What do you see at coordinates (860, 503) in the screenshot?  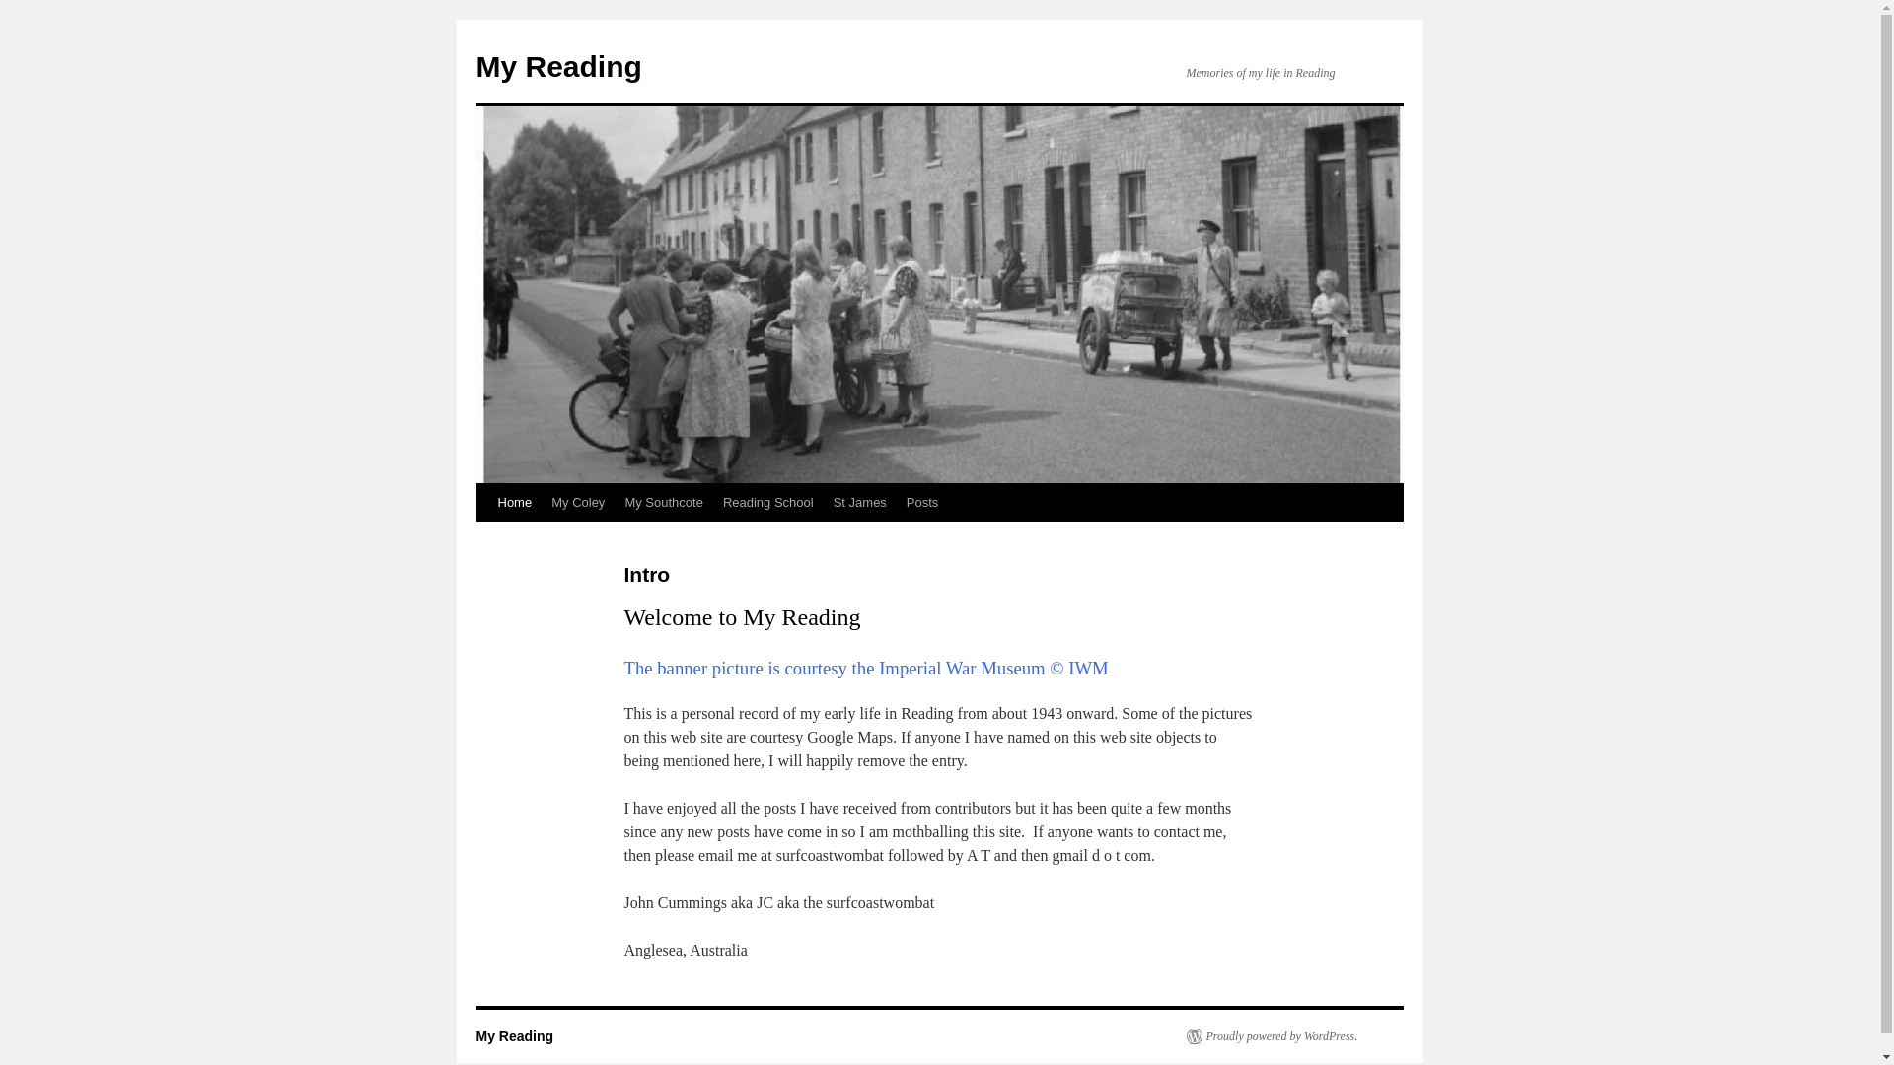 I see `St James` at bounding box center [860, 503].